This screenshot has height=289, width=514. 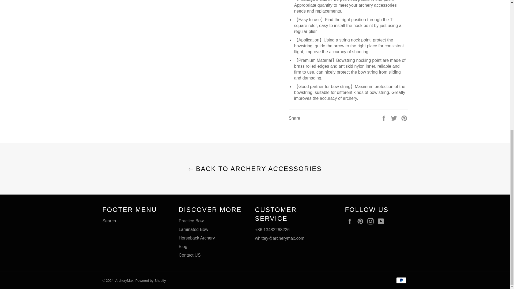 I want to click on Share on Facebook, so click(x=384, y=118).